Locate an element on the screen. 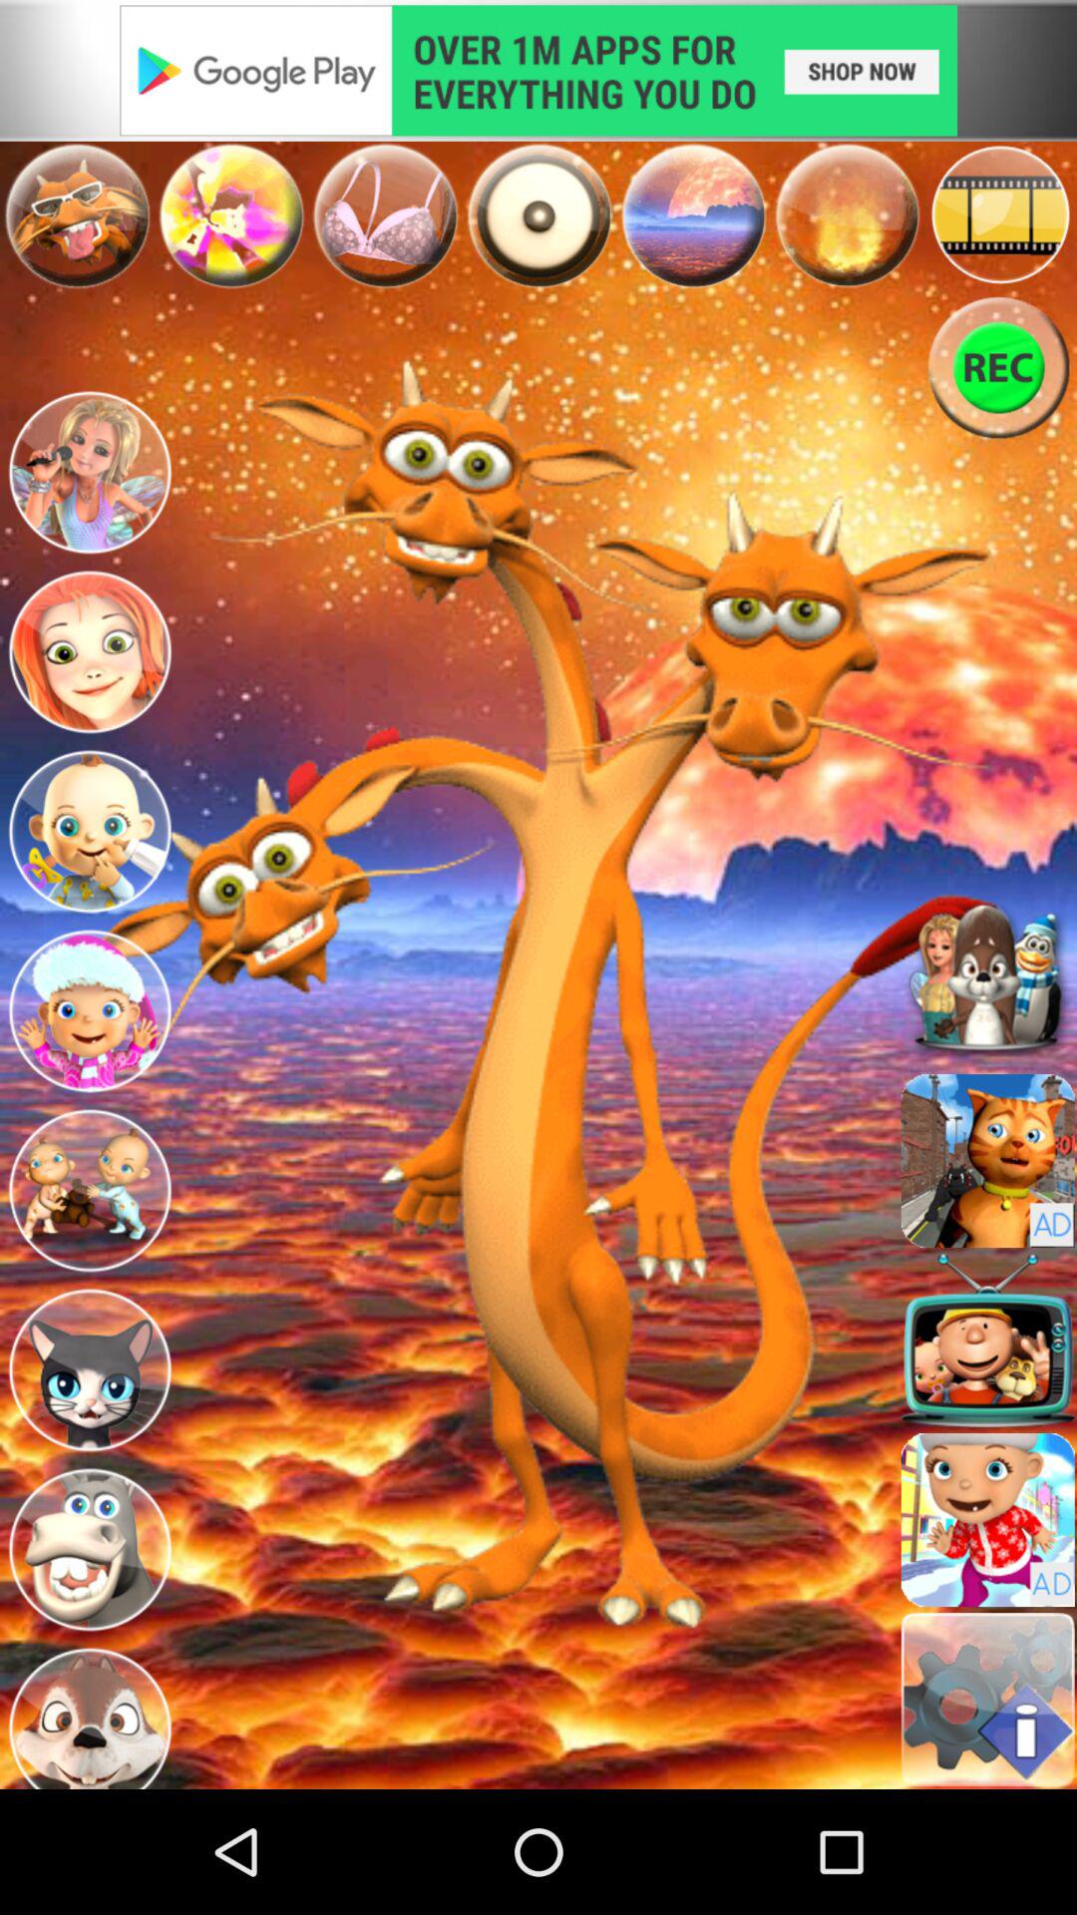 This screenshot has width=1077, height=1915. more setting is located at coordinates (987, 1700).